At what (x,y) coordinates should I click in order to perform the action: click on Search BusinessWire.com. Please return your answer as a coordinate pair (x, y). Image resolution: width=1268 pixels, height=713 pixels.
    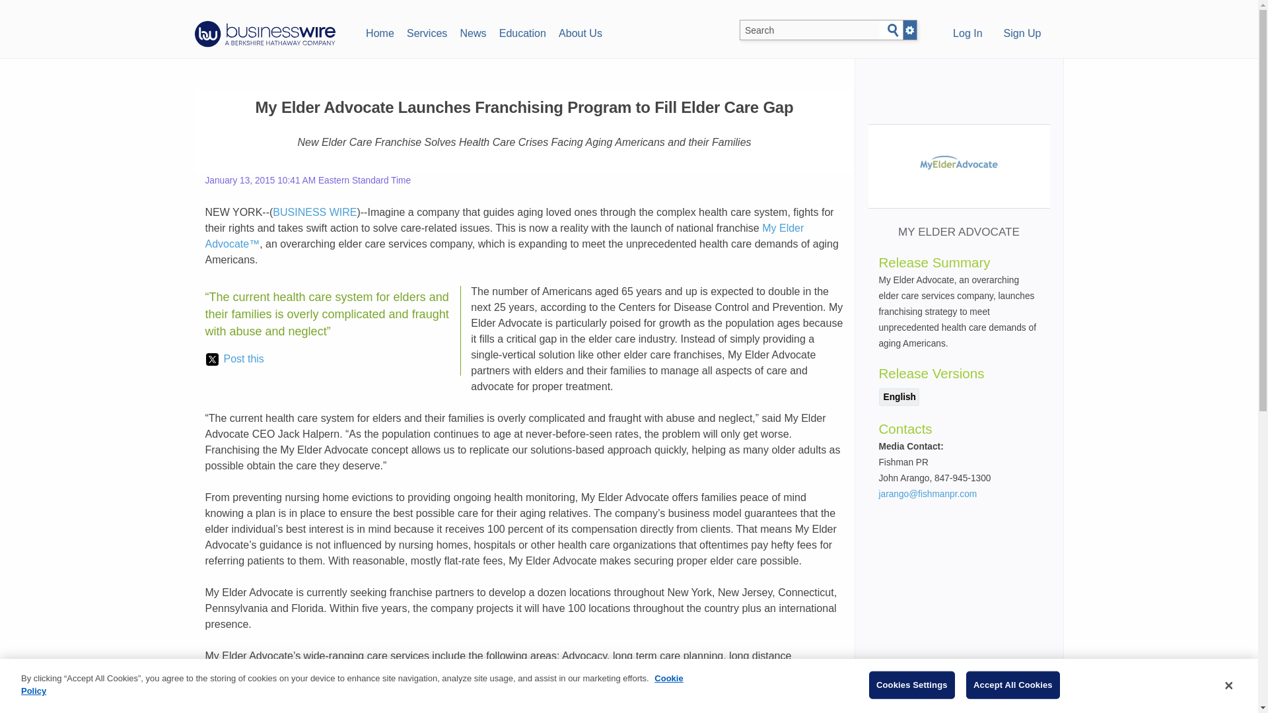
    Looking at the image, I should click on (810, 30).